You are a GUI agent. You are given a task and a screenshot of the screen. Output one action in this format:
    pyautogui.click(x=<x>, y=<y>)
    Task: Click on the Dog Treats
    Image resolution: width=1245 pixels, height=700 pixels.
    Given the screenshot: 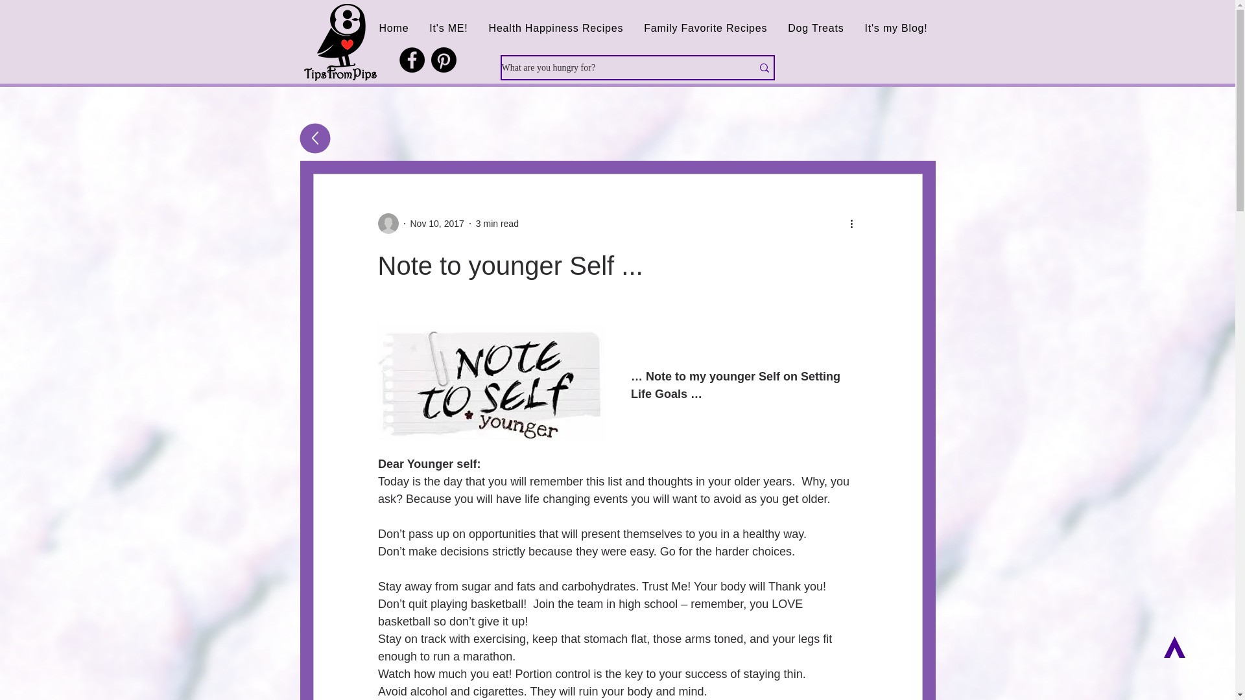 What is the action you would take?
    pyautogui.click(x=816, y=28)
    